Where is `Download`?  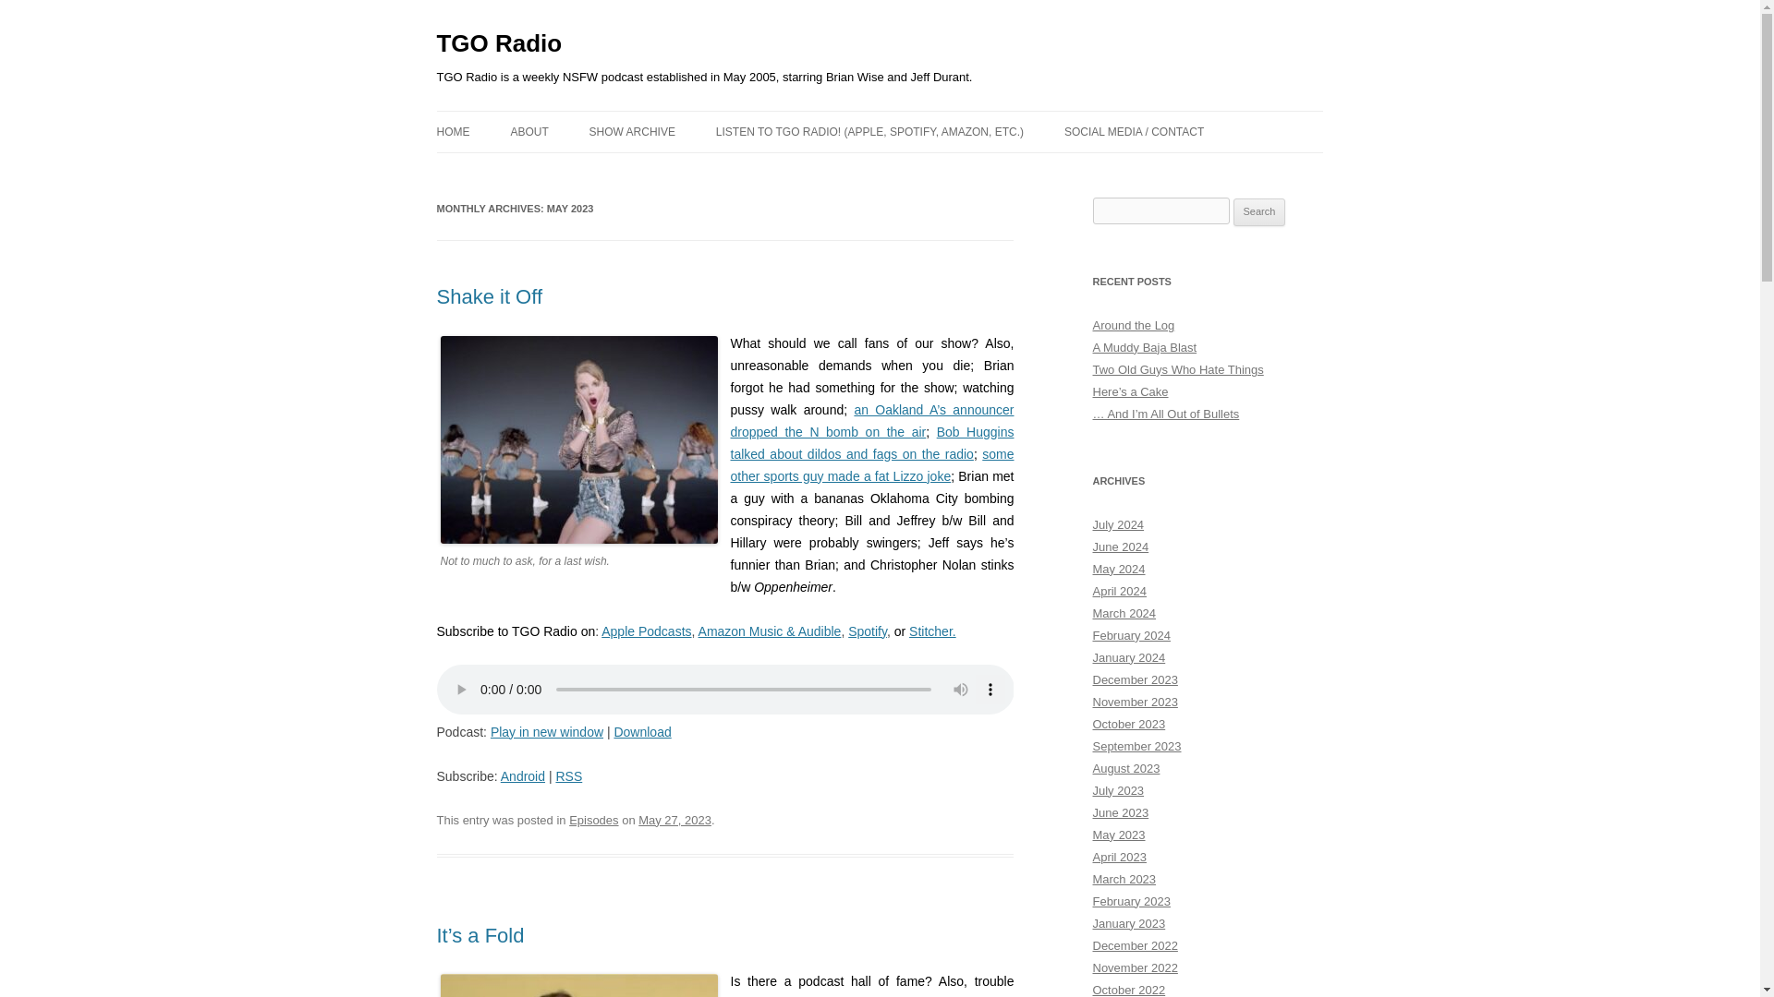
Download is located at coordinates (641, 732).